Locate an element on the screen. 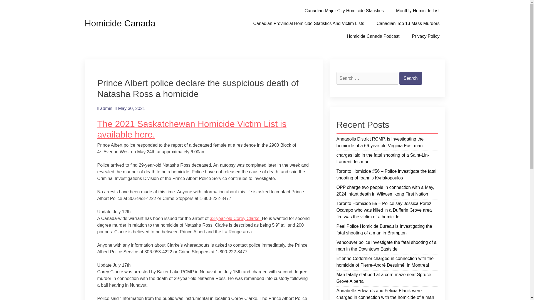  admin is located at coordinates (105, 108).